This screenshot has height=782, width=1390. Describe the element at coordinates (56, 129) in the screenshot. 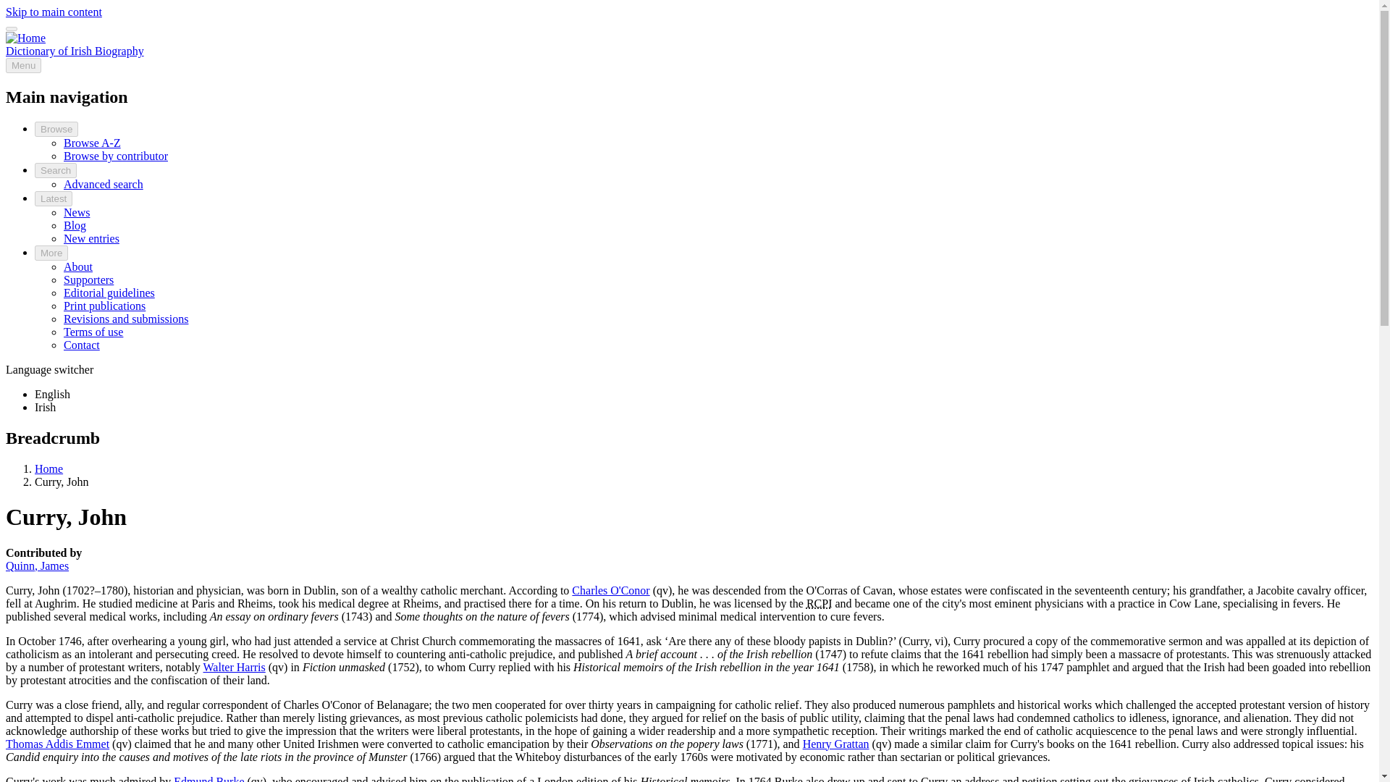

I see `Browse biographies` at that location.